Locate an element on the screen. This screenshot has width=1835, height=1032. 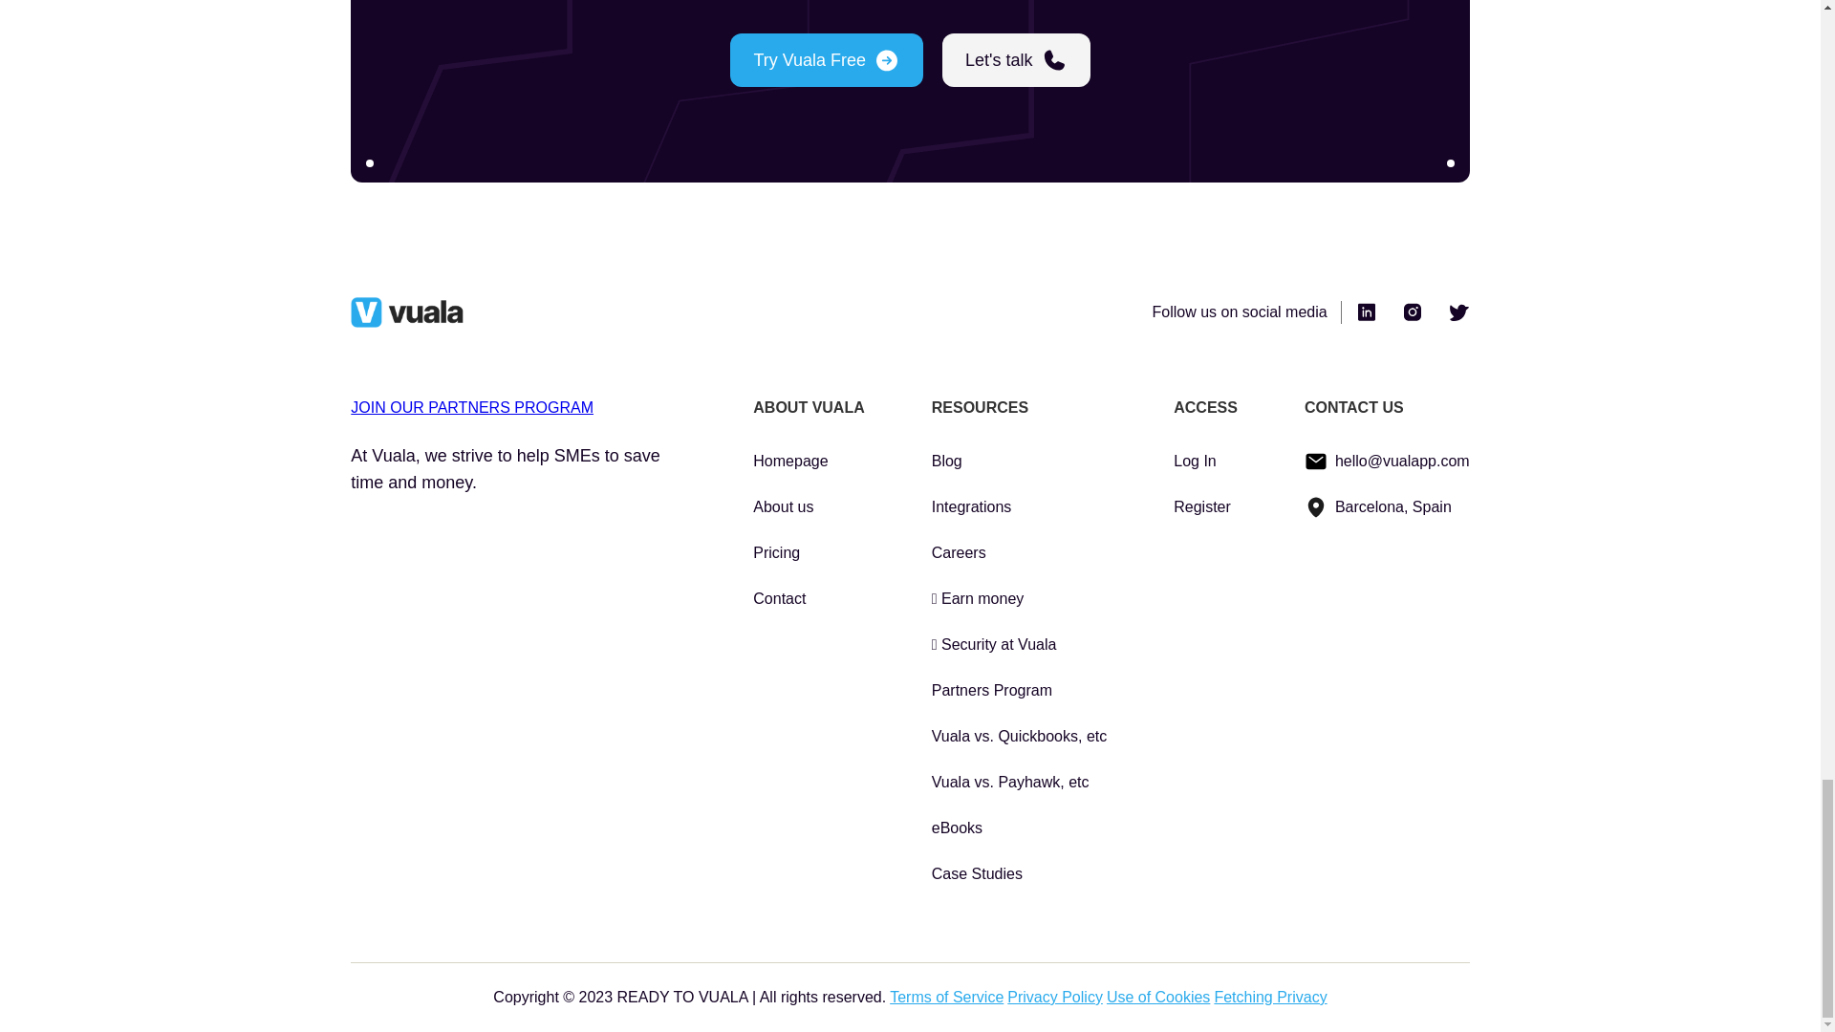
JOIN OUR PARTNERS PROGRAM is located at coordinates (471, 407).